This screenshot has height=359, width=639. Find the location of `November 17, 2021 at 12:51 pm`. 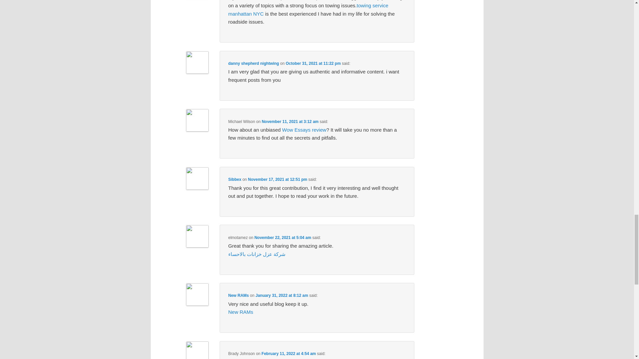

November 17, 2021 at 12:51 pm is located at coordinates (278, 179).